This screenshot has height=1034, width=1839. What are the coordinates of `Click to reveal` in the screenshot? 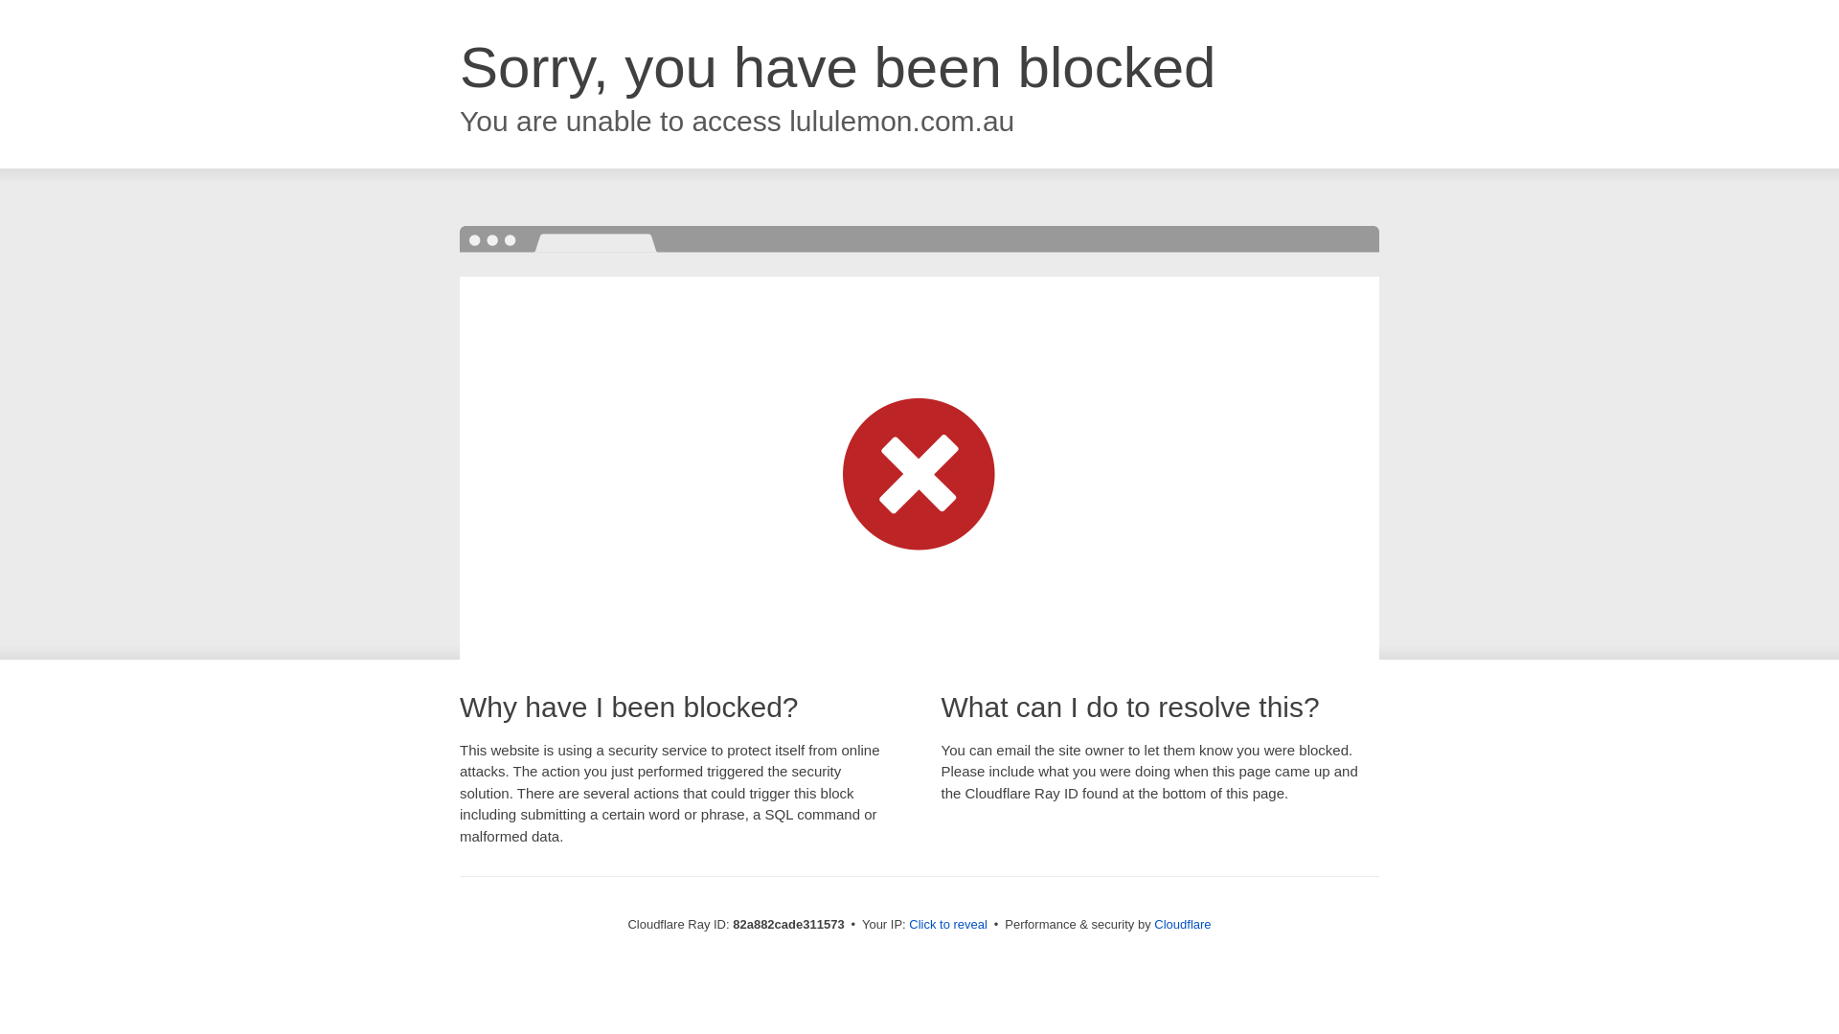 It's located at (948, 925).